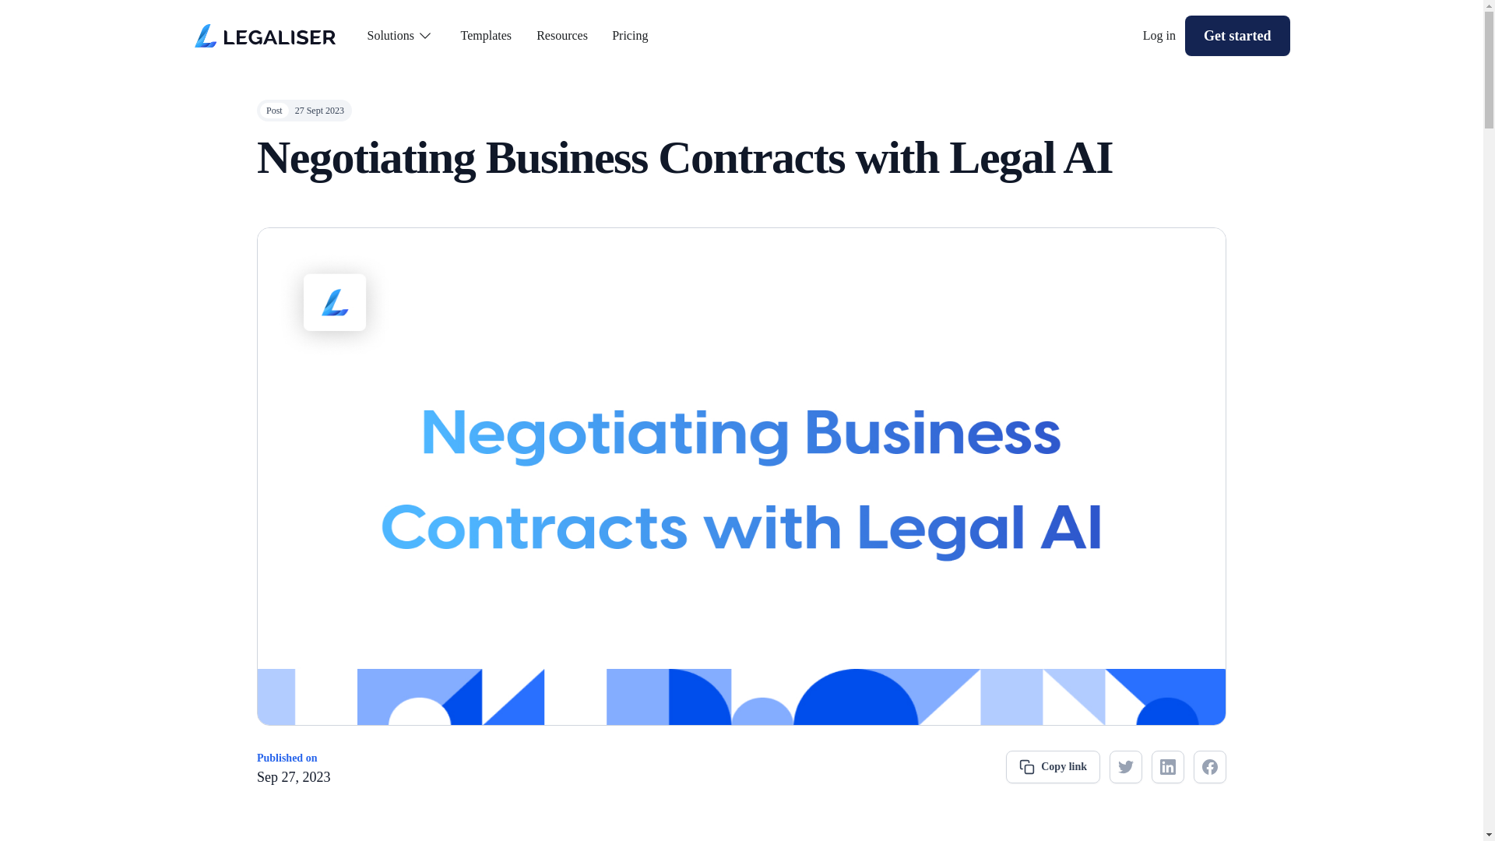 The height and width of the screenshot is (841, 1495). I want to click on Copy link, so click(1053, 766).